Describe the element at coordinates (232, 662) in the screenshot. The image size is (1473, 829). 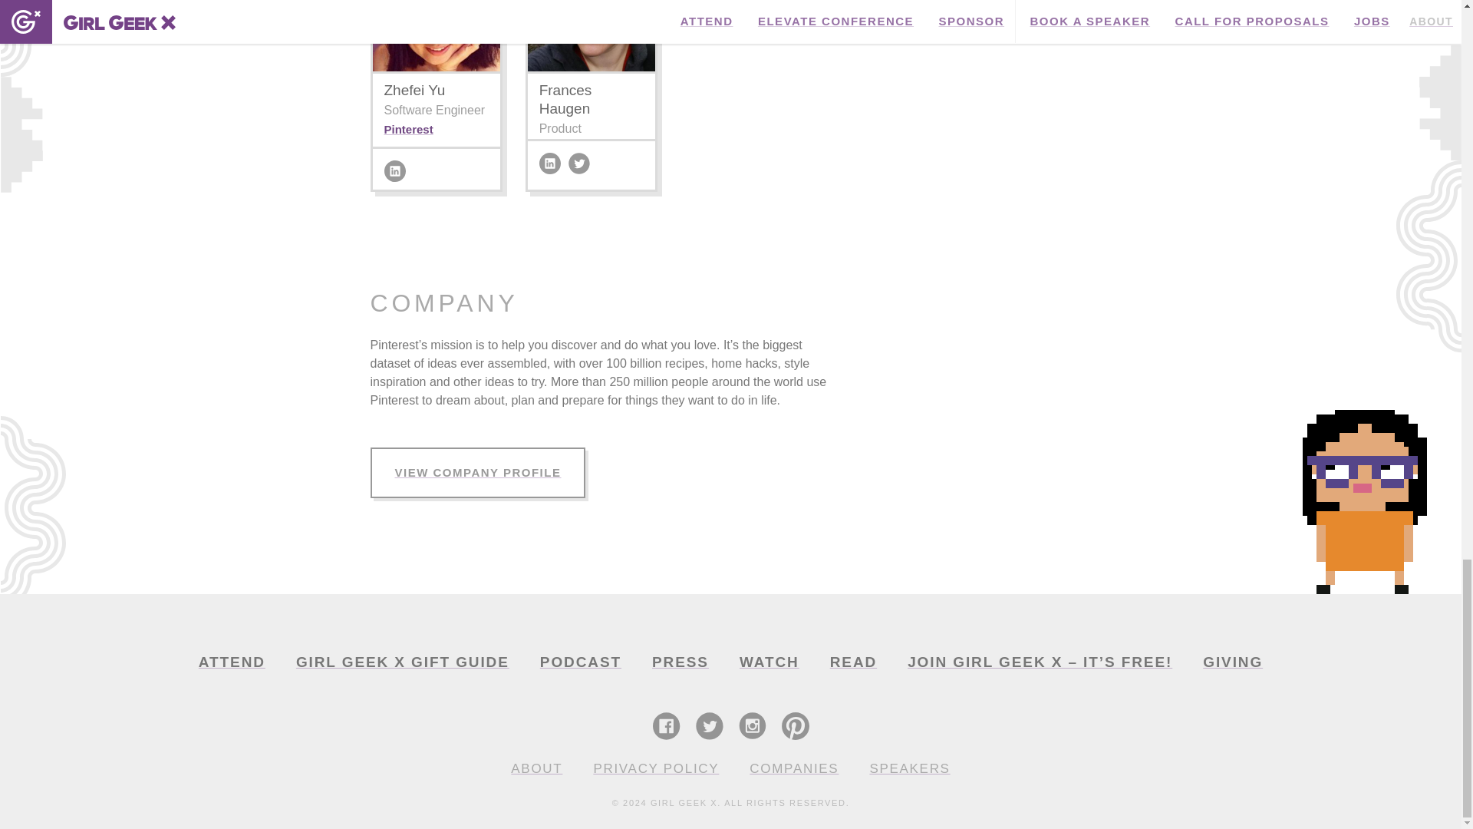
I see `ATTEND` at that location.